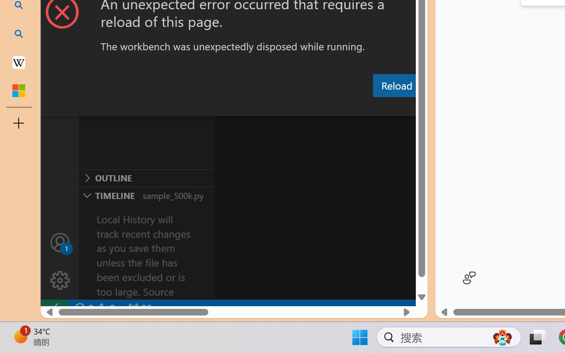 The height and width of the screenshot is (353, 565). What do you see at coordinates (146, 178) in the screenshot?
I see `Outline Section` at bounding box center [146, 178].